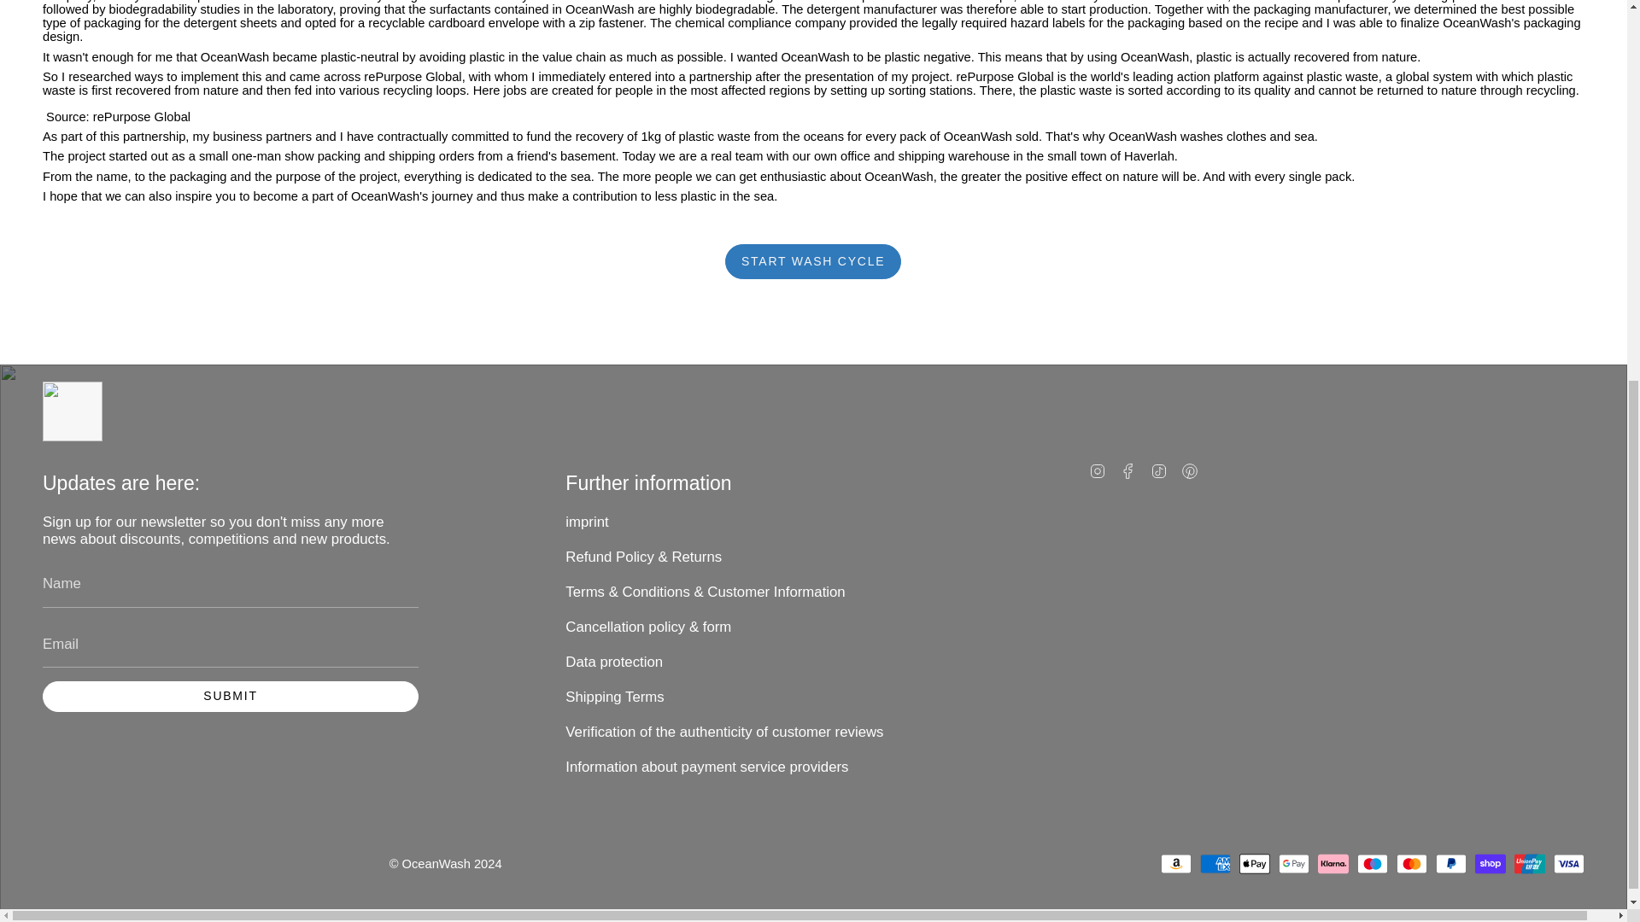 Image resolution: width=1640 pixels, height=922 pixels. Describe the element at coordinates (1159, 470) in the screenshot. I see `OceanWash on TikTok` at that location.